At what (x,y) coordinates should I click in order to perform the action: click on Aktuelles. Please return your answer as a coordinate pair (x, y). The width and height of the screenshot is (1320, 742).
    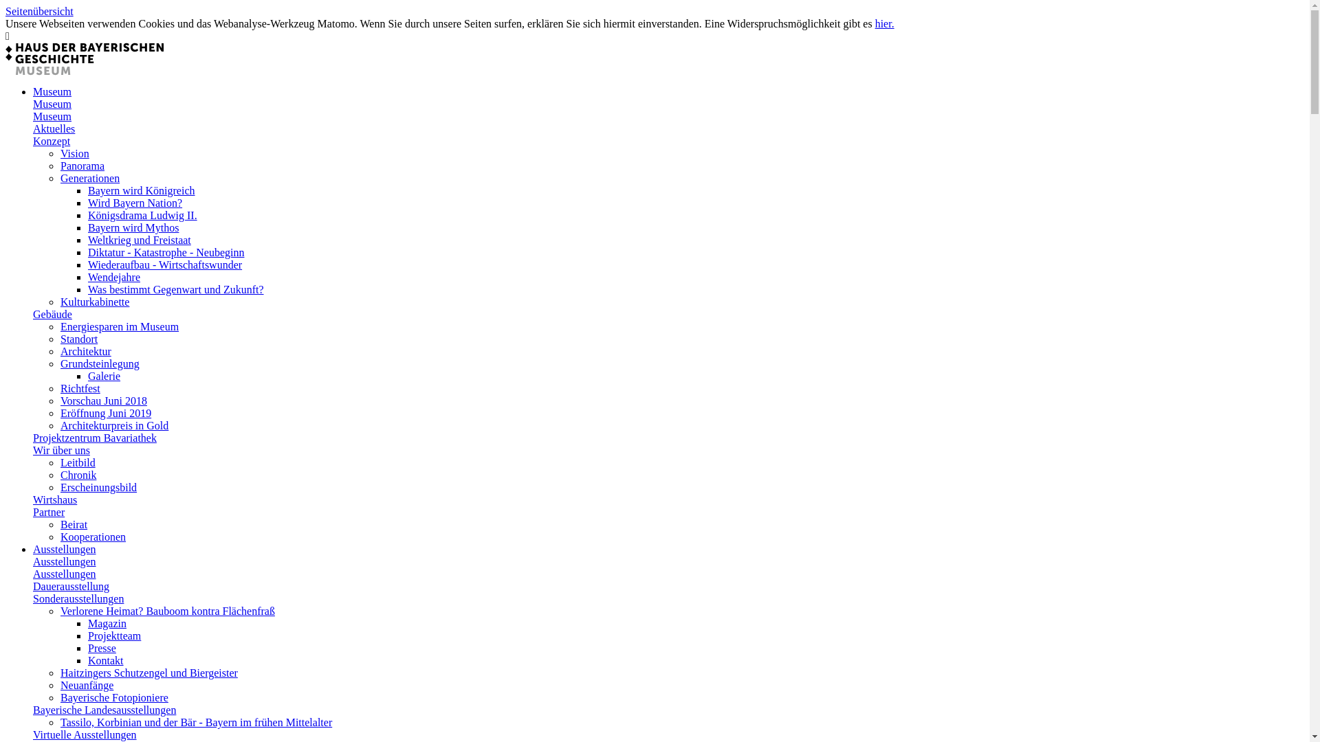
    Looking at the image, I should click on (54, 129).